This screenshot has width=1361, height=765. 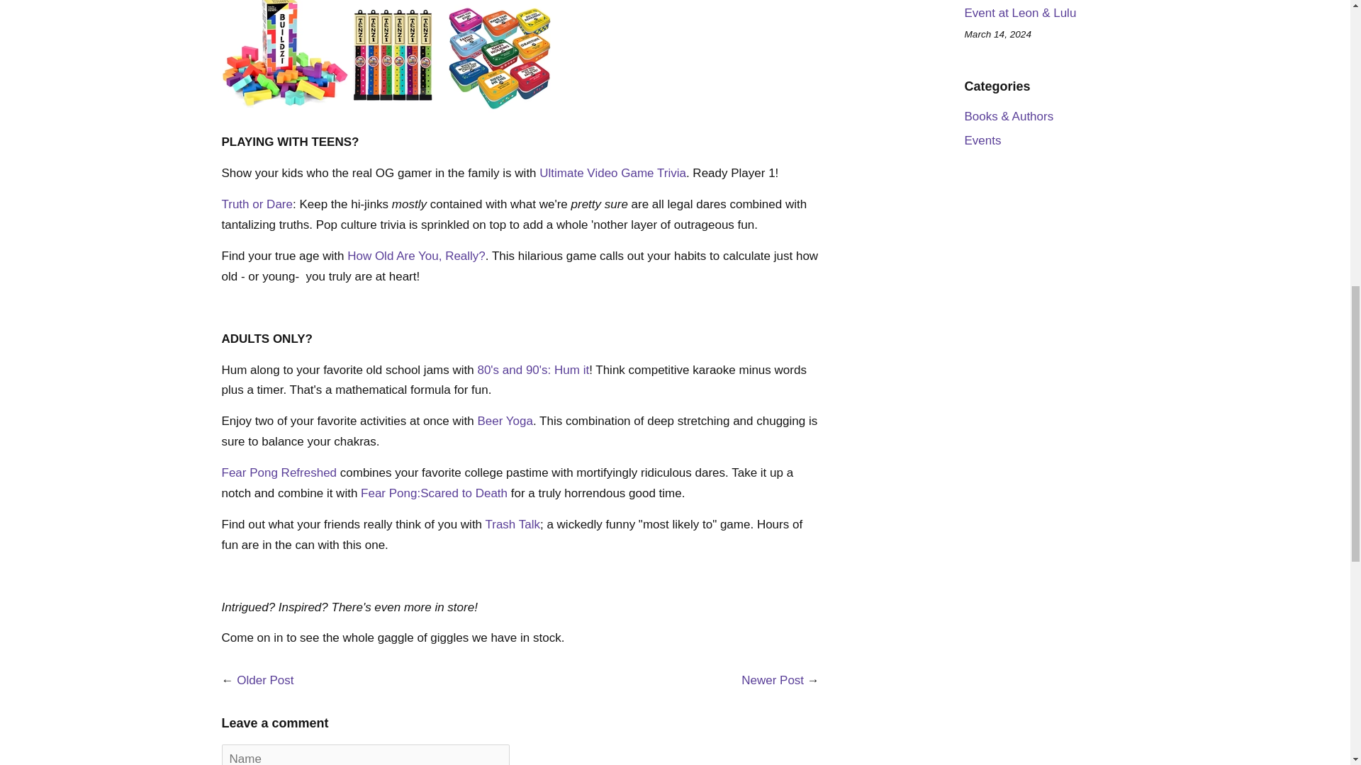 What do you see at coordinates (416, 256) in the screenshot?
I see `How Old Are You, Really?` at bounding box center [416, 256].